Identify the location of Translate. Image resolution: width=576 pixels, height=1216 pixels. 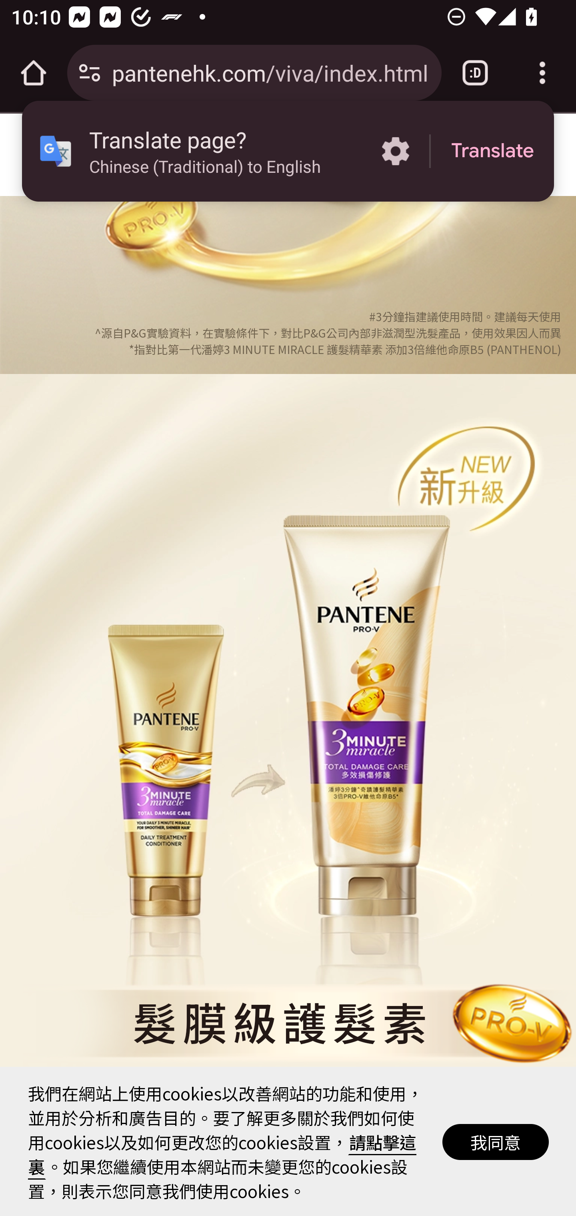
(492, 151).